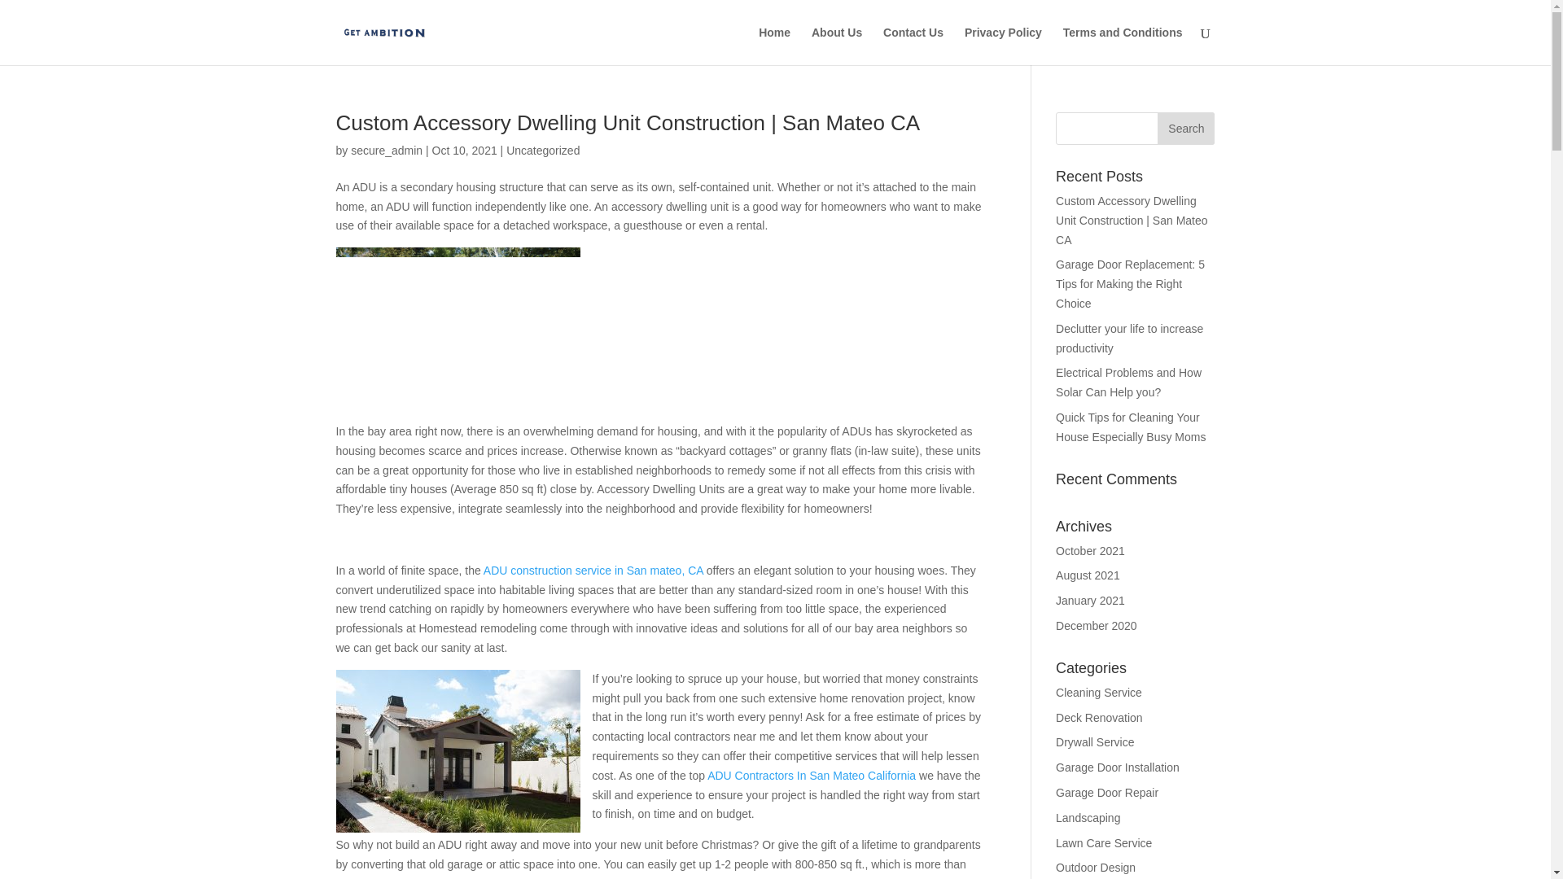 The image size is (1563, 879). What do you see at coordinates (543, 151) in the screenshot?
I see `Uncategorized` at bounding box center [543, 151].